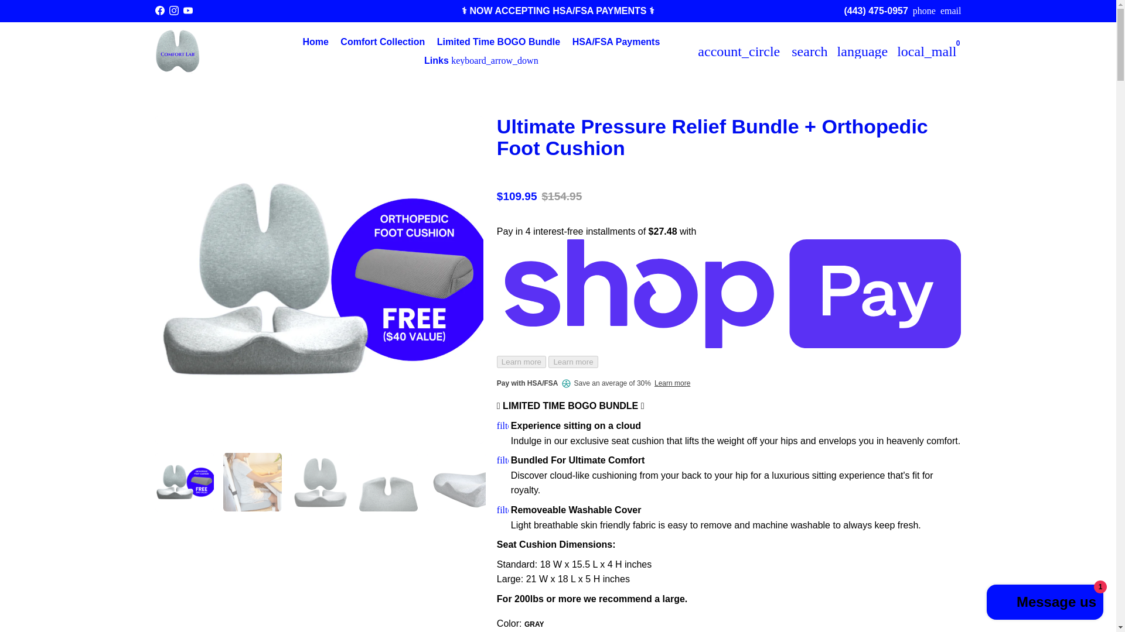 Image resolution: width=1125 pixels, height=632 pixels. What do you see at coordinates (382, 42) in the screenshot?
I see `Comfort Collection` at bounding box center [382, 42].